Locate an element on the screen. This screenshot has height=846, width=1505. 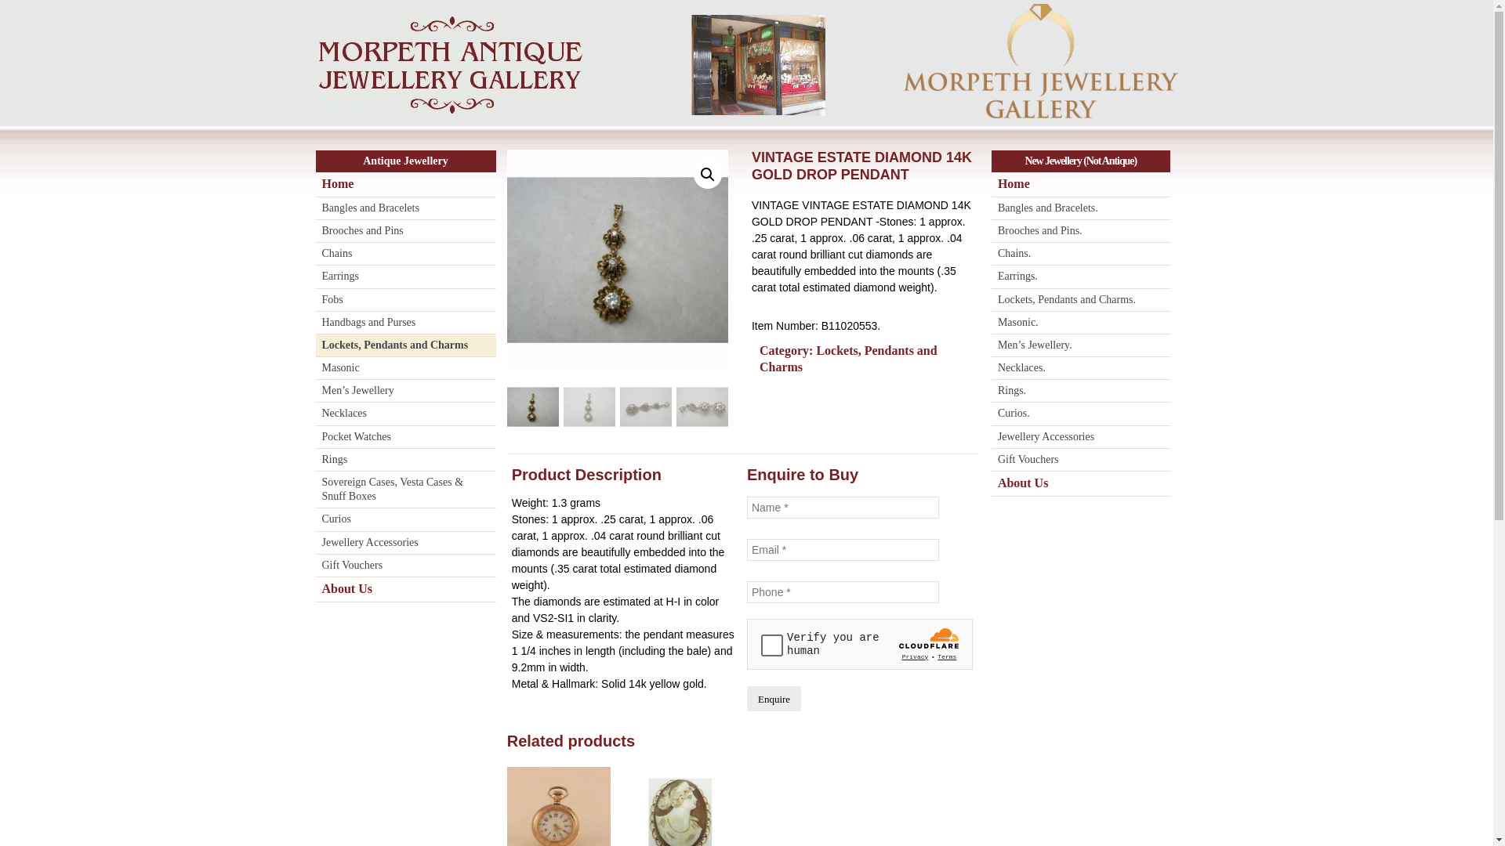
263-641-thickbox is located at coordinates (839, 260).